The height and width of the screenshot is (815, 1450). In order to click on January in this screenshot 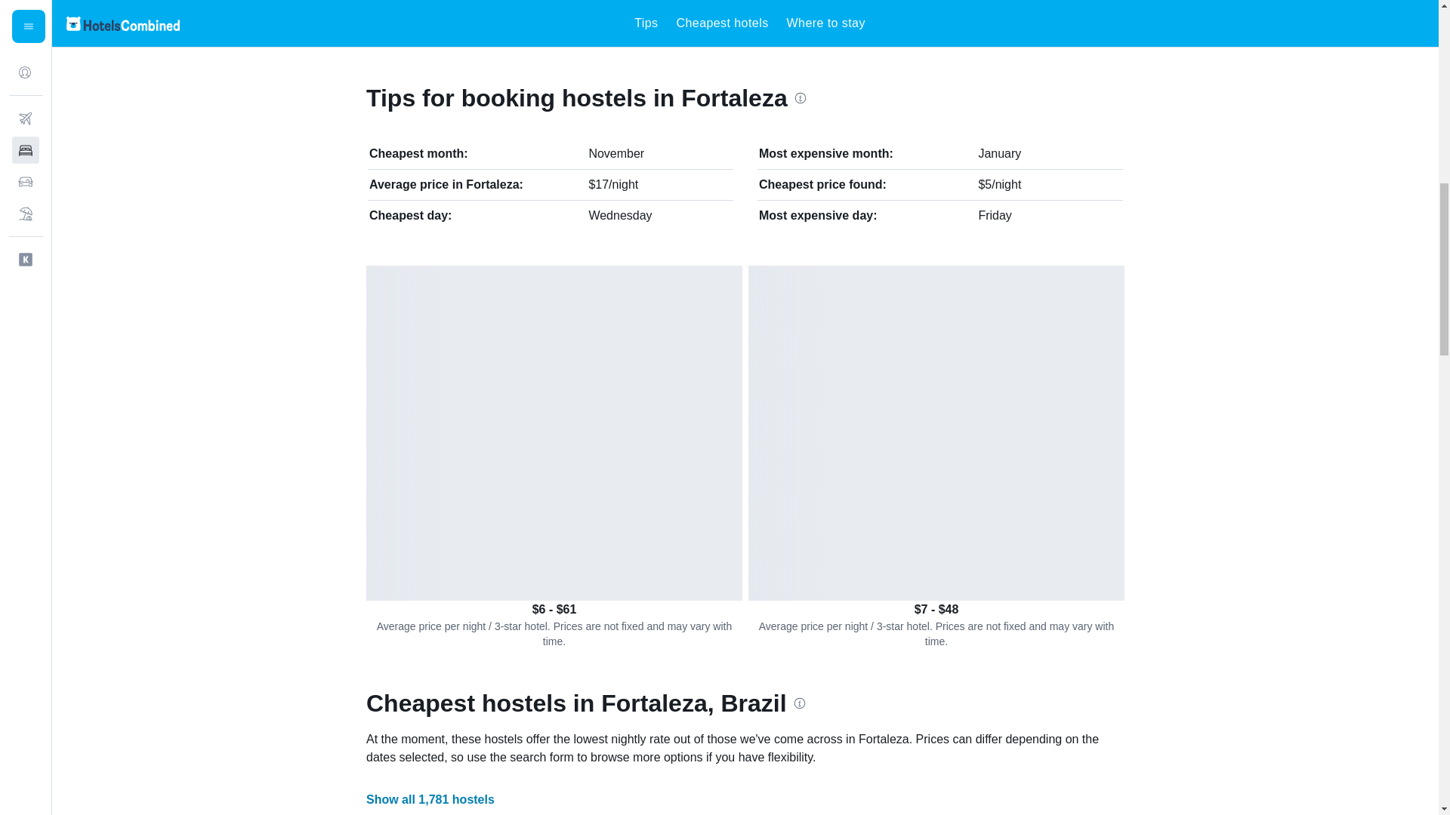, I will do `click(998, 153)`.